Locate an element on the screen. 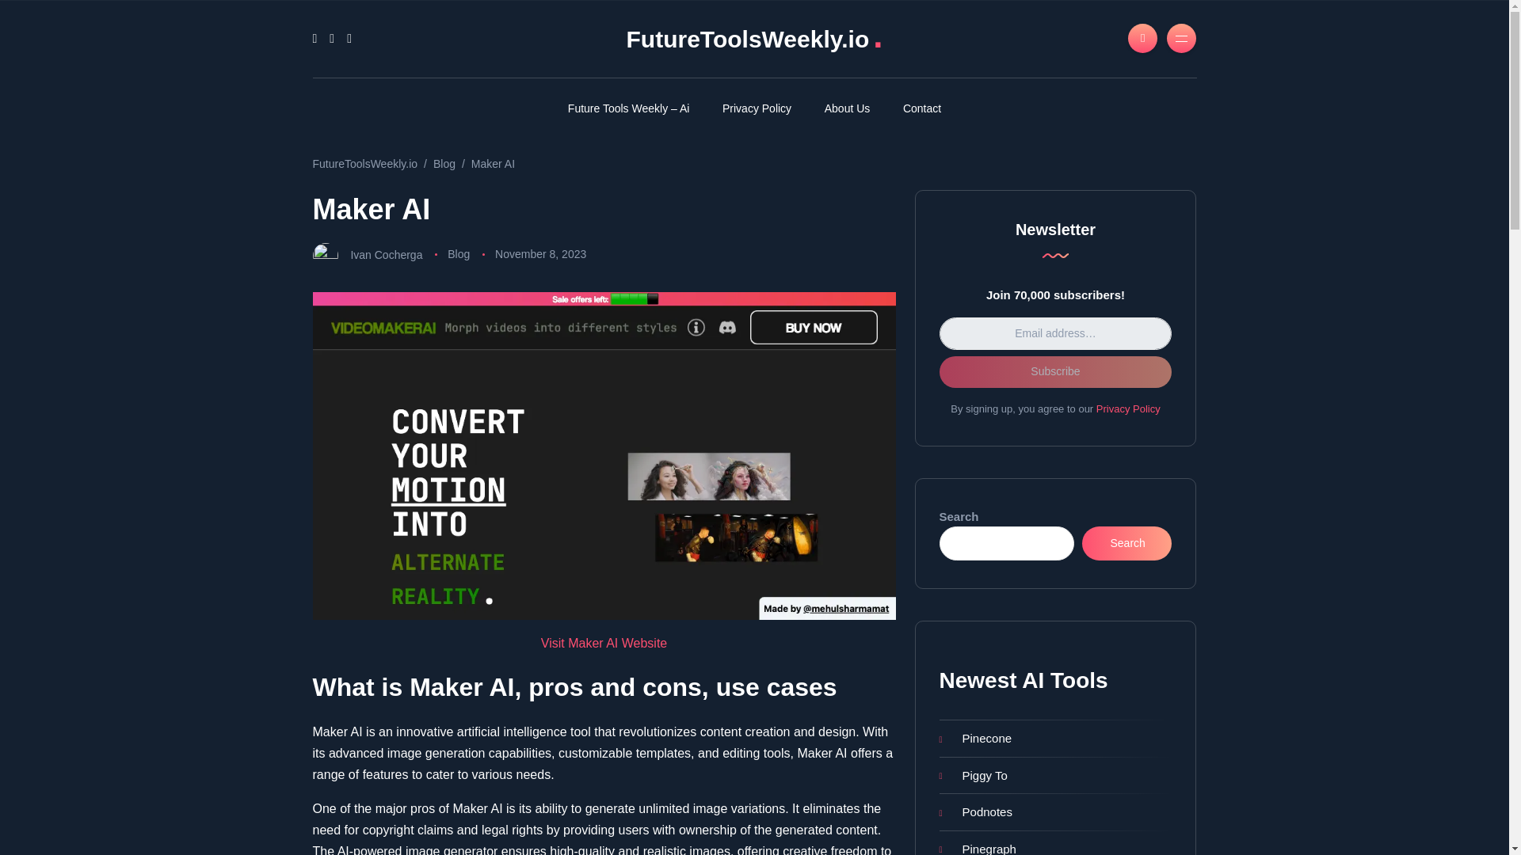 This screenshot has width=1521, height=855. Blog is located at coordinates (458, 254).